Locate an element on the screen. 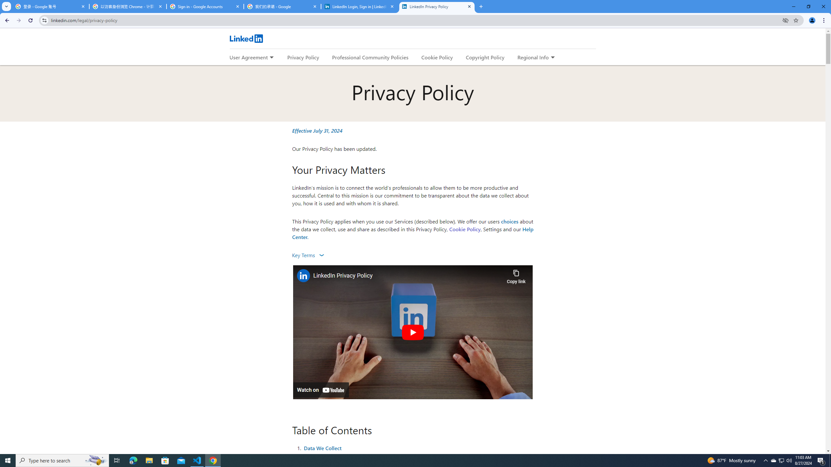 This screenshot has width=831, height=467. LinkedIn Login, Sign in | LinkedIn is located at coordinates (360, 6).